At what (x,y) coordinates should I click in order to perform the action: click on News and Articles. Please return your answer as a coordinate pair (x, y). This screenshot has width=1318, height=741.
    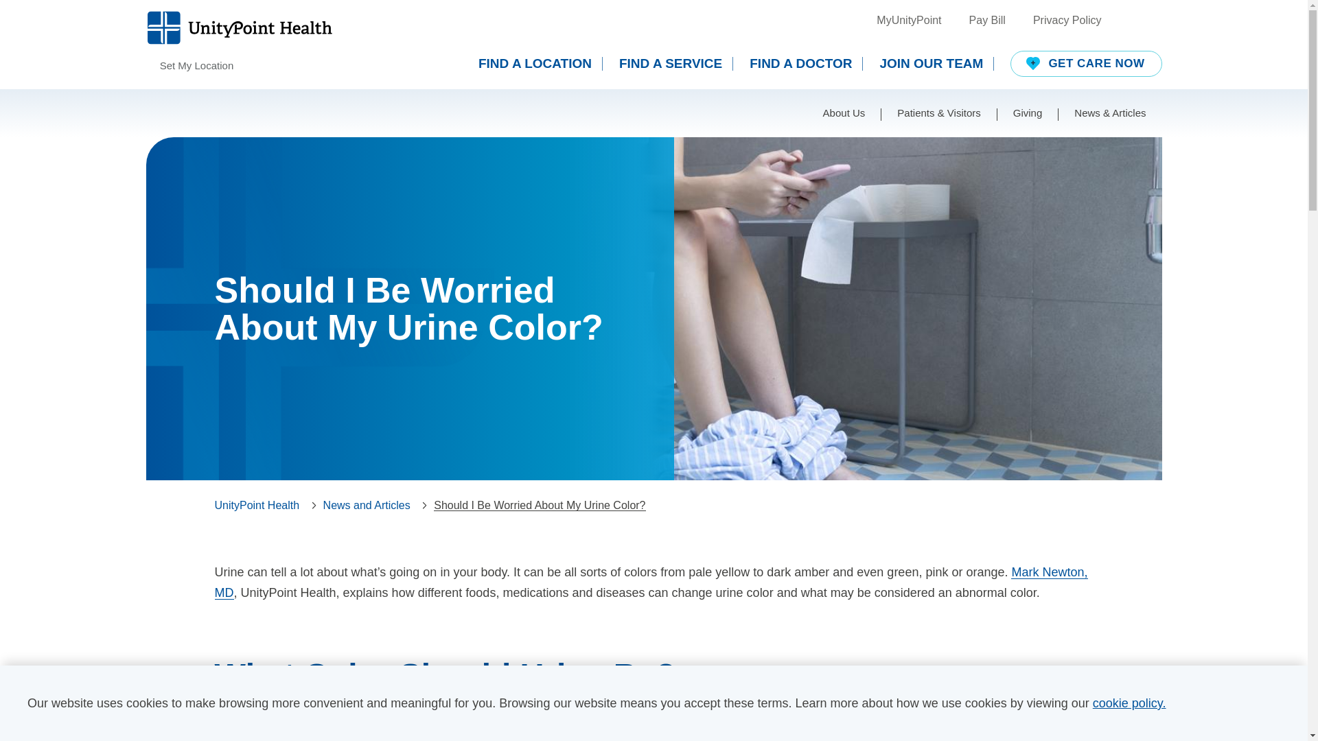
    Looking at the image, I should click on (367, 505).